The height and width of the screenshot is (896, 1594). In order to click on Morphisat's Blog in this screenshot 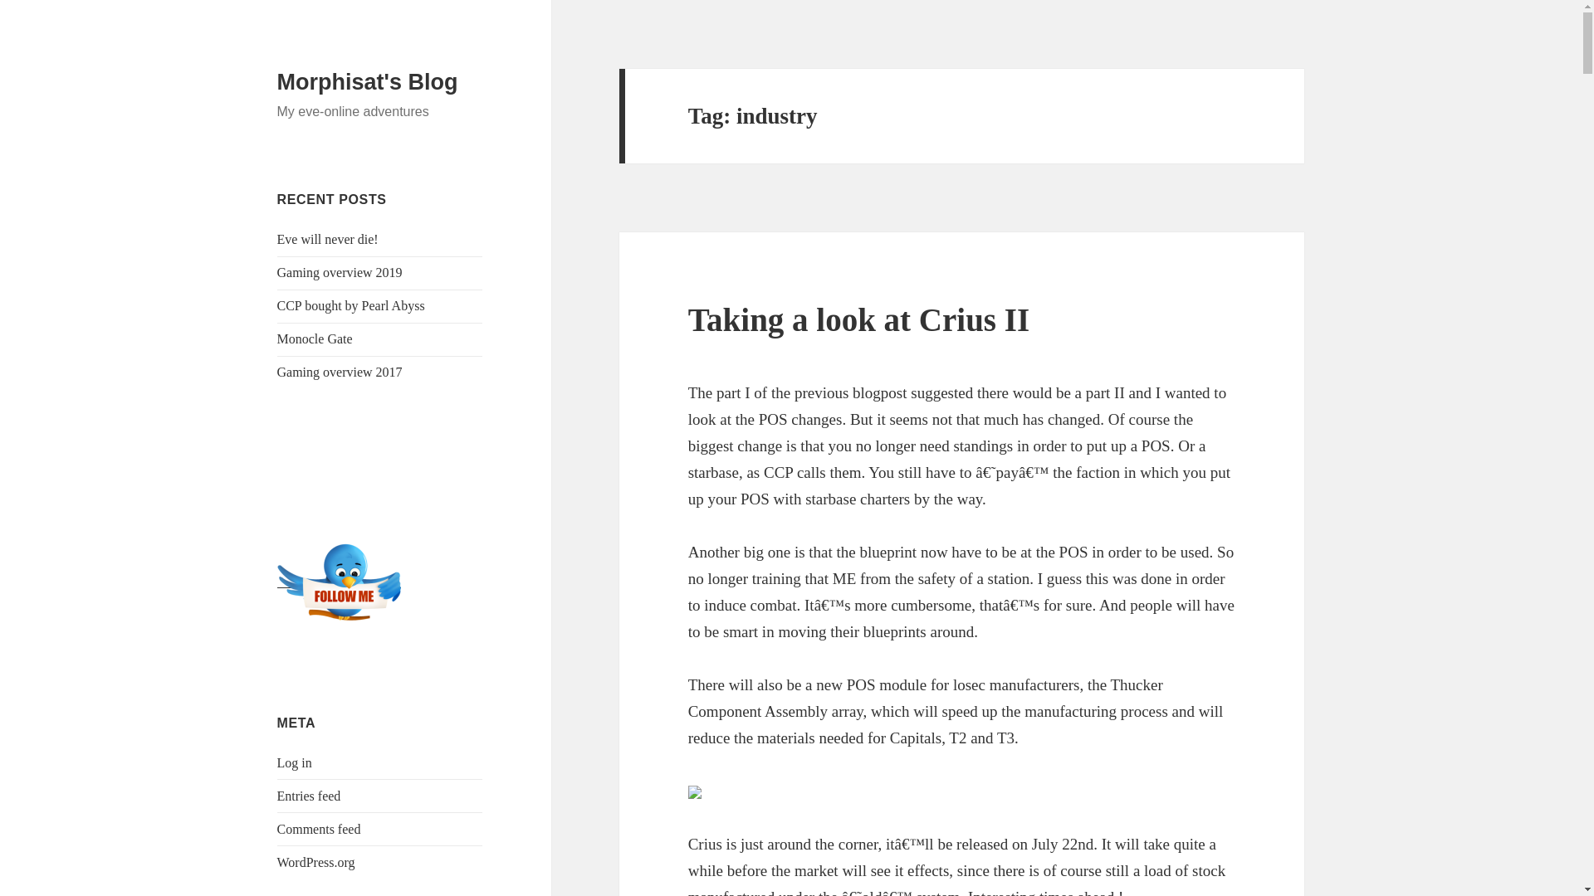, I will do `click(368, 82)`.